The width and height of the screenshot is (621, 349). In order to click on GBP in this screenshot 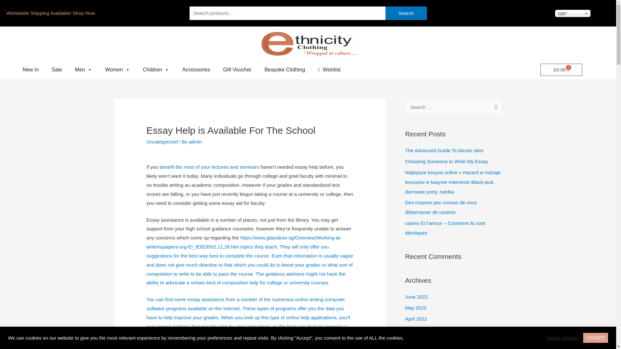, I will do `click(572, 13)`.